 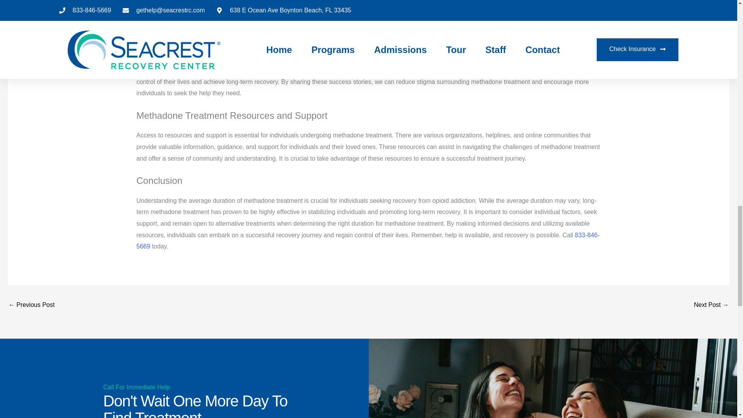 What do you see at coordinates (711, 305) in the screenshot?
I see `How long are most IOP programs?` at bounding box center [711, 305].